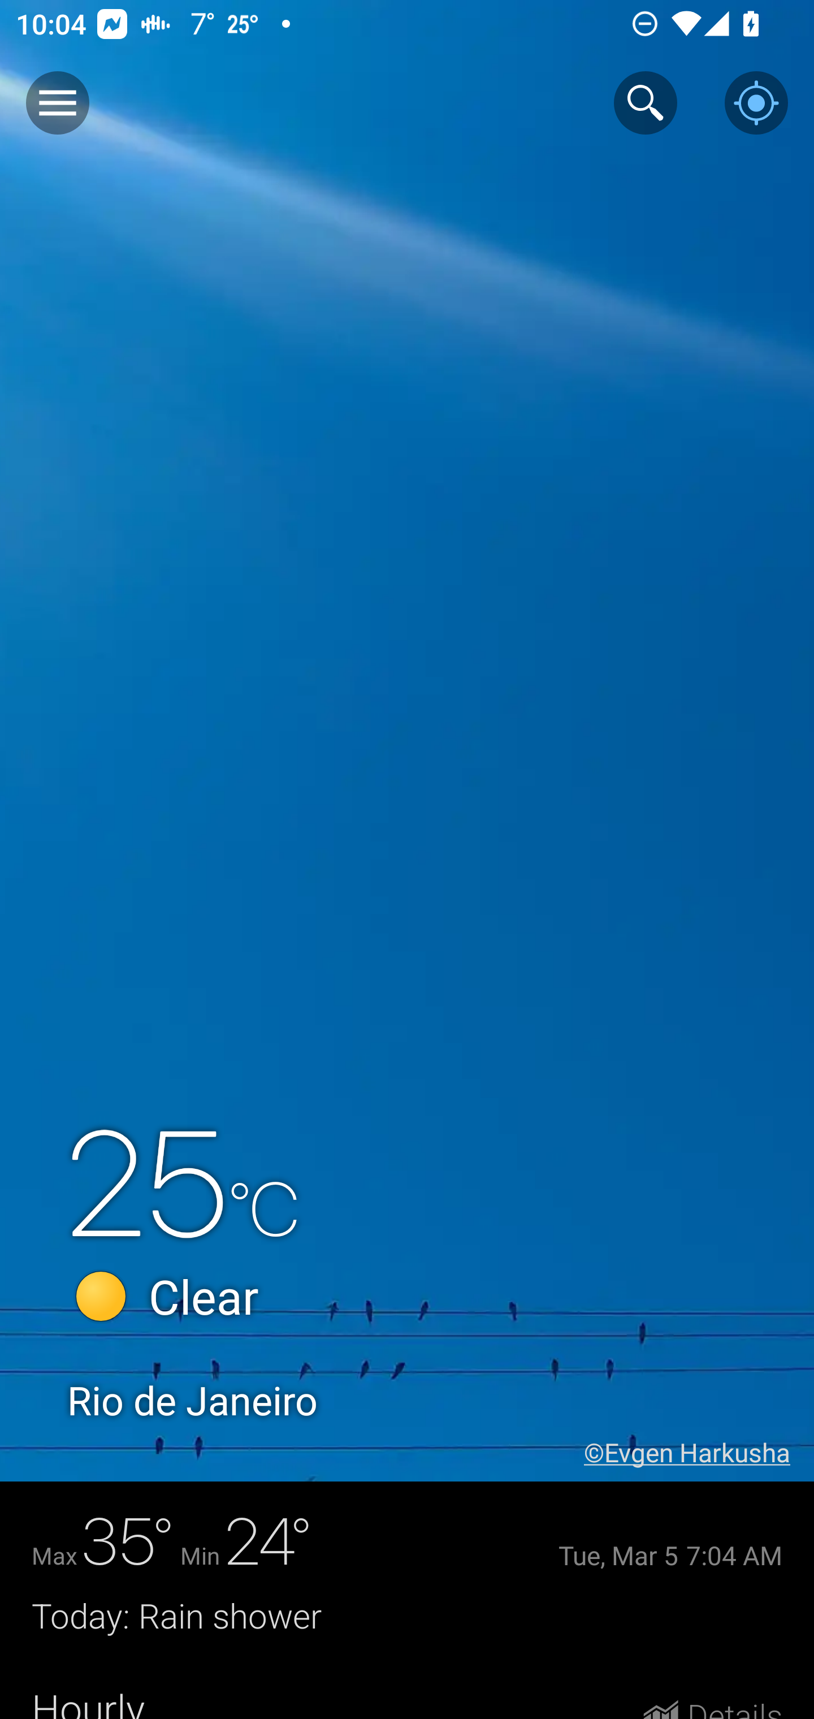  I want to click on ©Evgen Harkusha, so click(699, 1452).